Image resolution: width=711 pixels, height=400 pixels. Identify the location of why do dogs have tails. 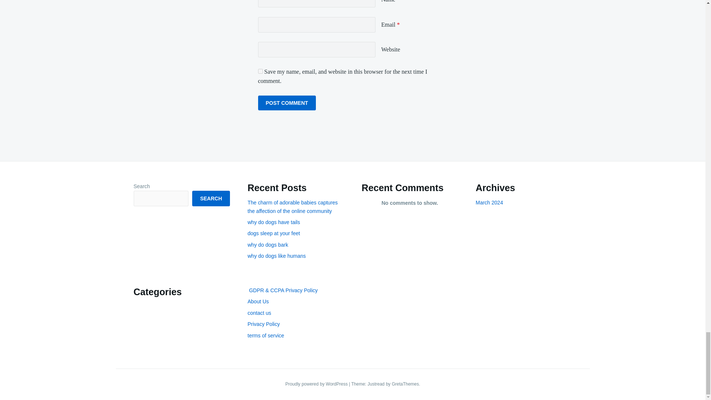
(274, 222).